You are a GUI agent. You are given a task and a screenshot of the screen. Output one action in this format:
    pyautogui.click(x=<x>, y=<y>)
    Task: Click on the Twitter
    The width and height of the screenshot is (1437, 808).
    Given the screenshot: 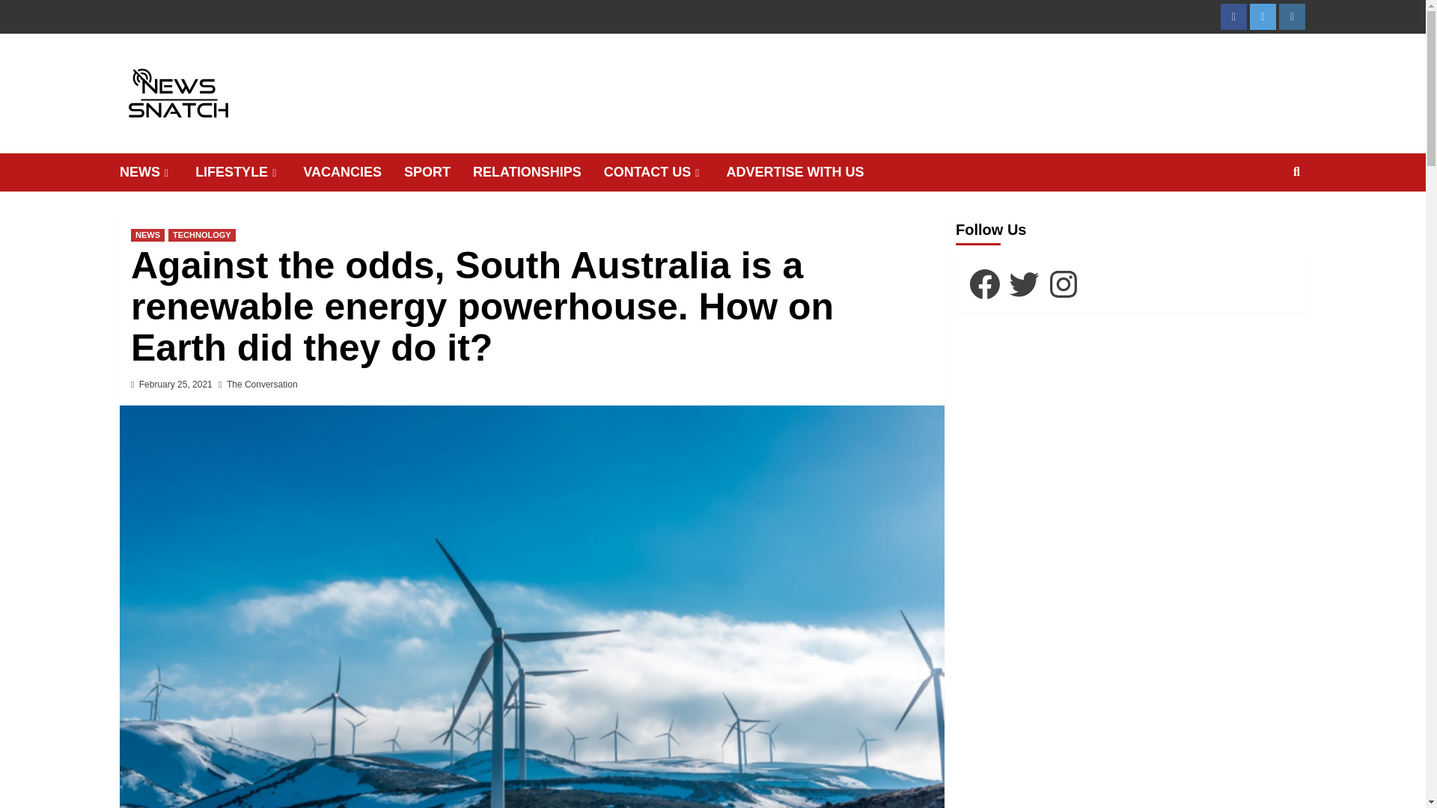 What is the action you would take?
    pyautogui.click(x=1263, y=16)
    